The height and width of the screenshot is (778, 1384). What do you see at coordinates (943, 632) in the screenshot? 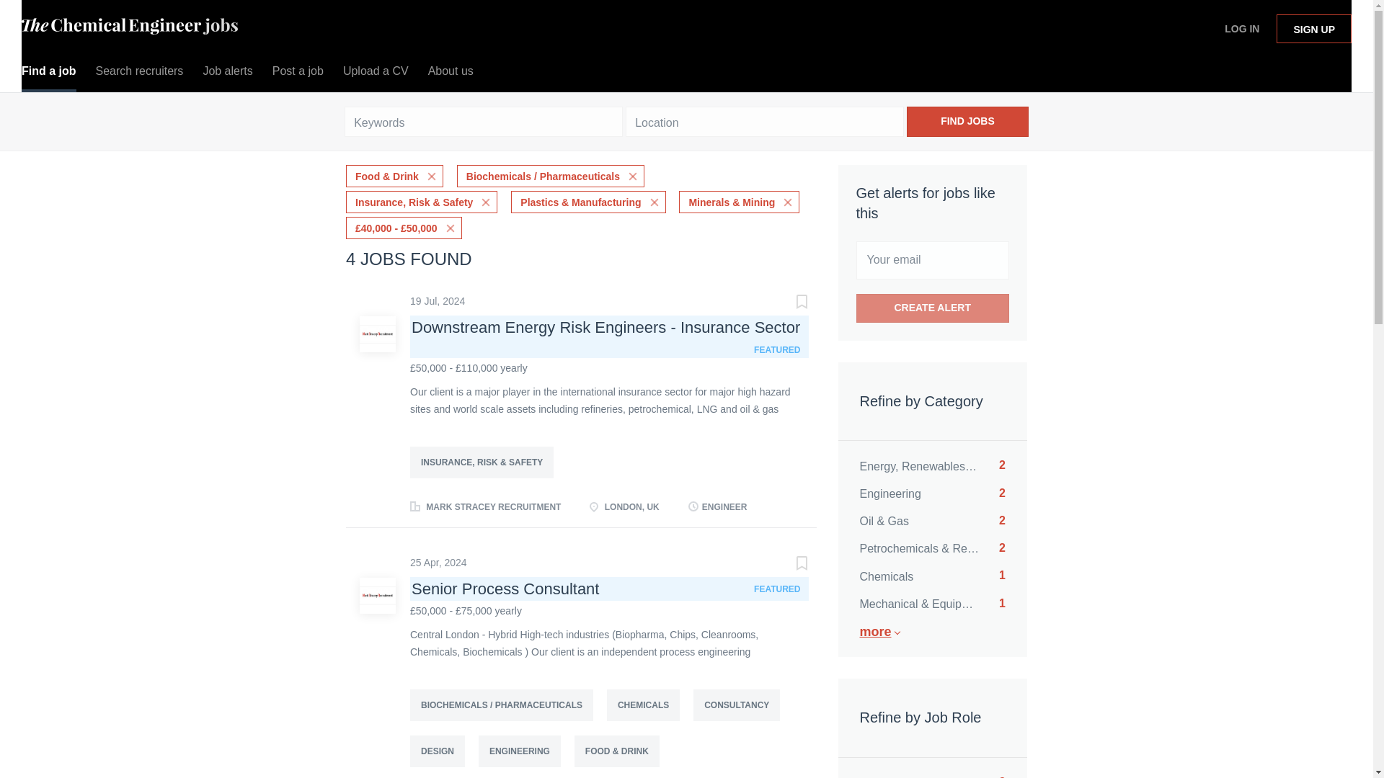
I see `Upload a CV` at bounding box center [943, 632].